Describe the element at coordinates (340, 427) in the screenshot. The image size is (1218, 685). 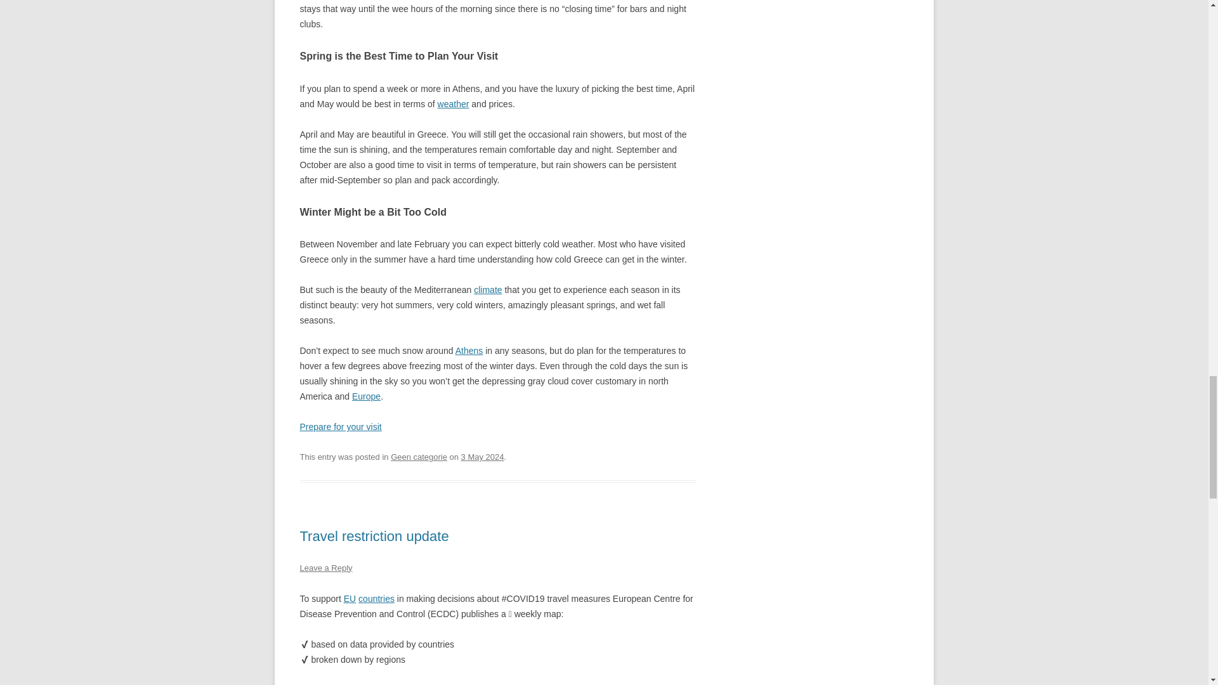
I see `Museums, Greece` at that location.